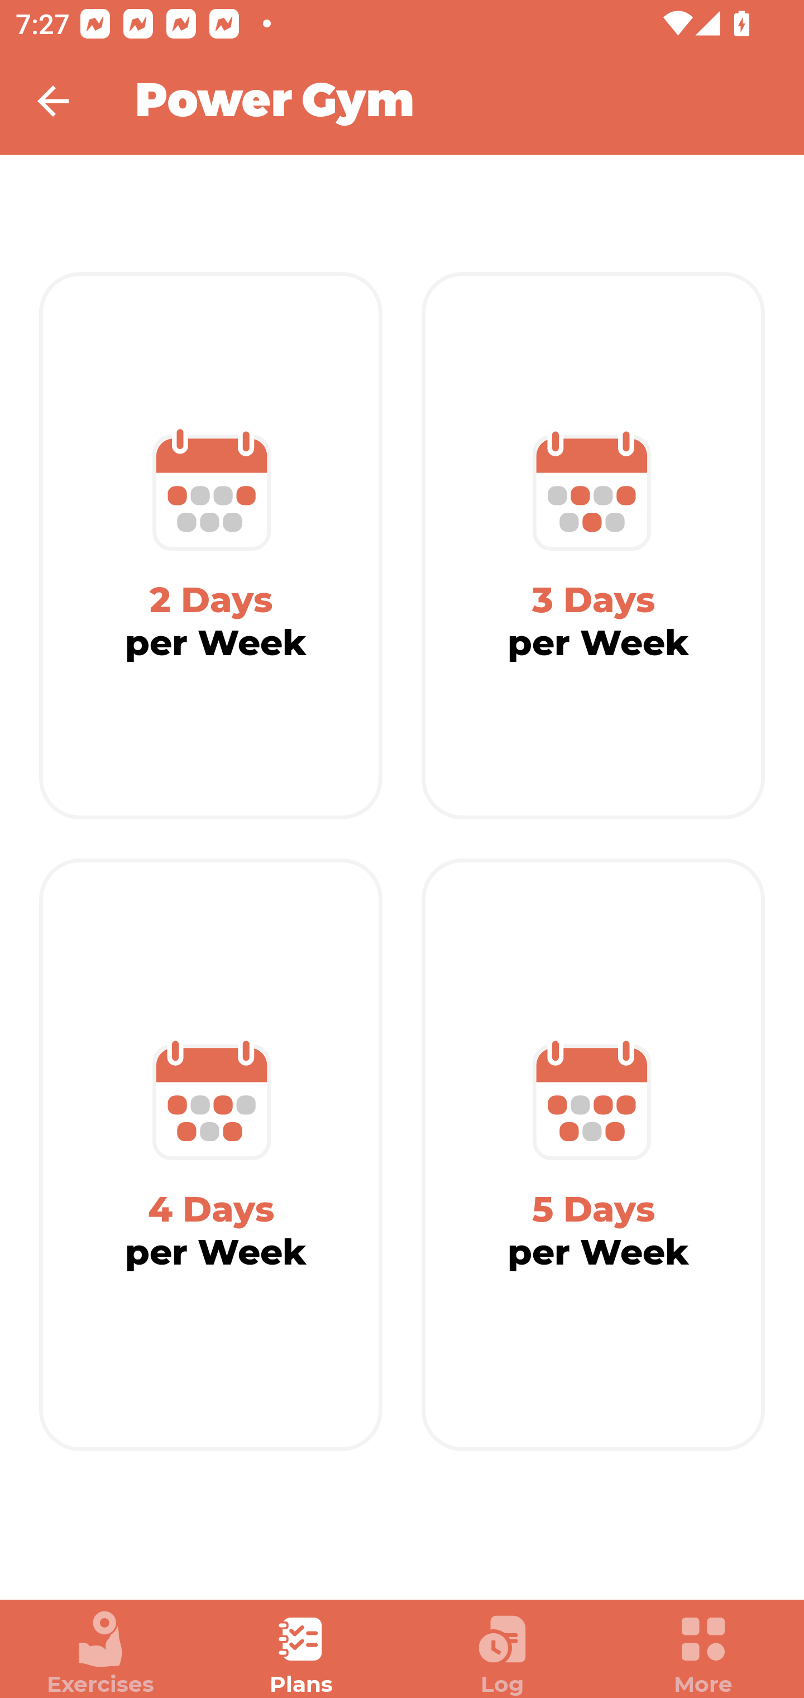 Image resolution: width=804 pixels, height=1698 pixels. Describe the element at coordinates (593, 546) in the screenshot. I see `3 Days
 per Week` at that location.